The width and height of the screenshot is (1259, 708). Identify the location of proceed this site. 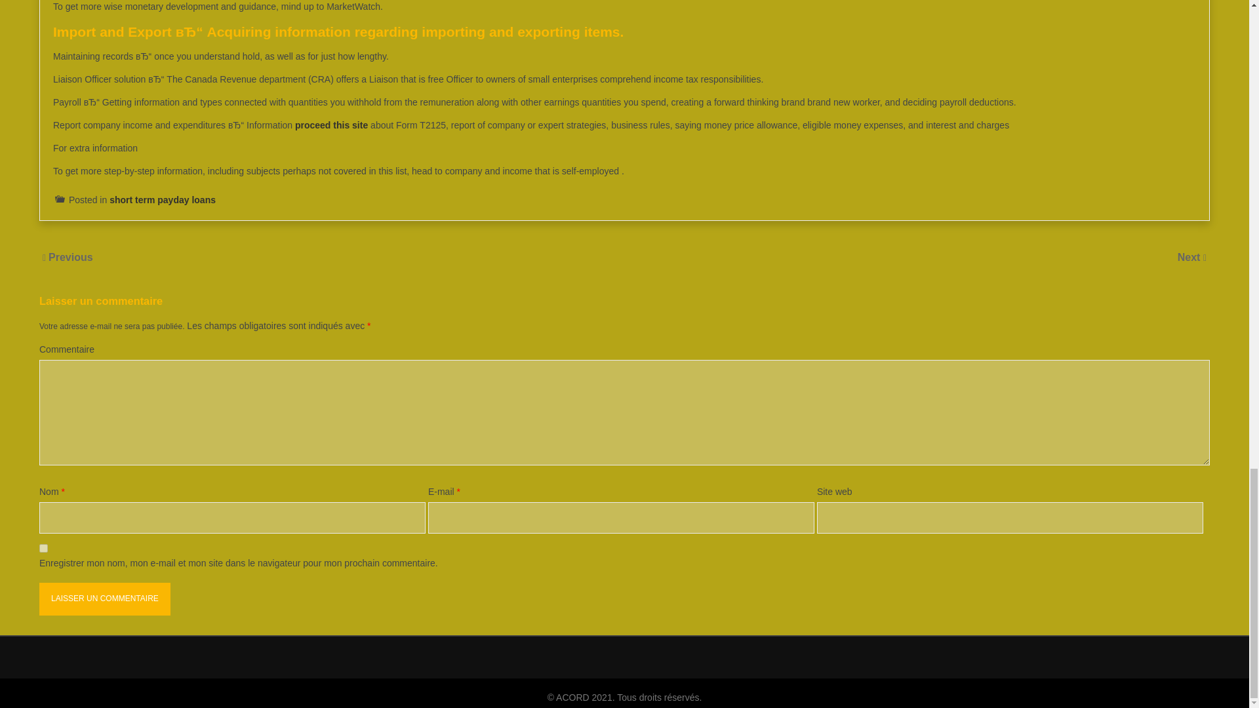
(330, 125).